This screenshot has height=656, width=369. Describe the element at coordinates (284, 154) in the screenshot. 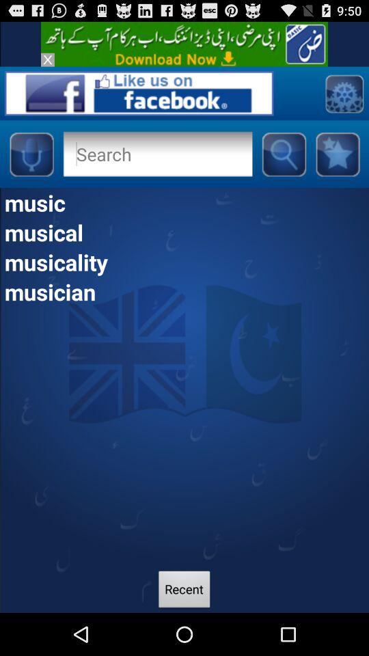

I see `execute search` at that location.